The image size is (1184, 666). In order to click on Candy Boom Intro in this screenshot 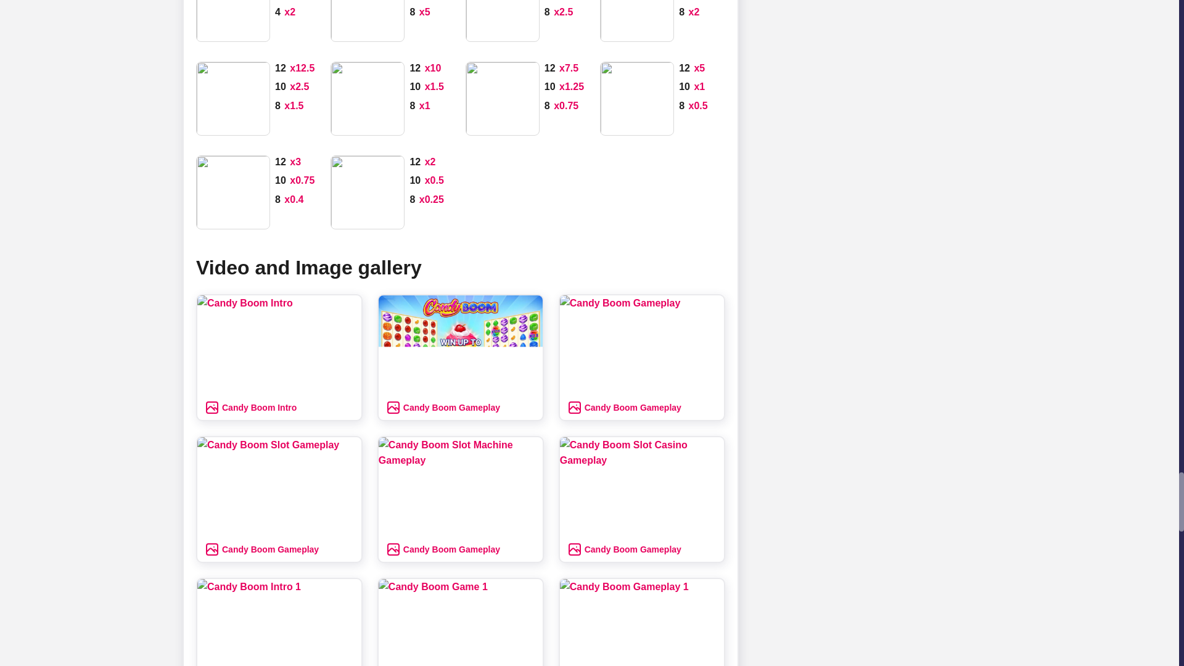, I will do `click(279, 345)`.